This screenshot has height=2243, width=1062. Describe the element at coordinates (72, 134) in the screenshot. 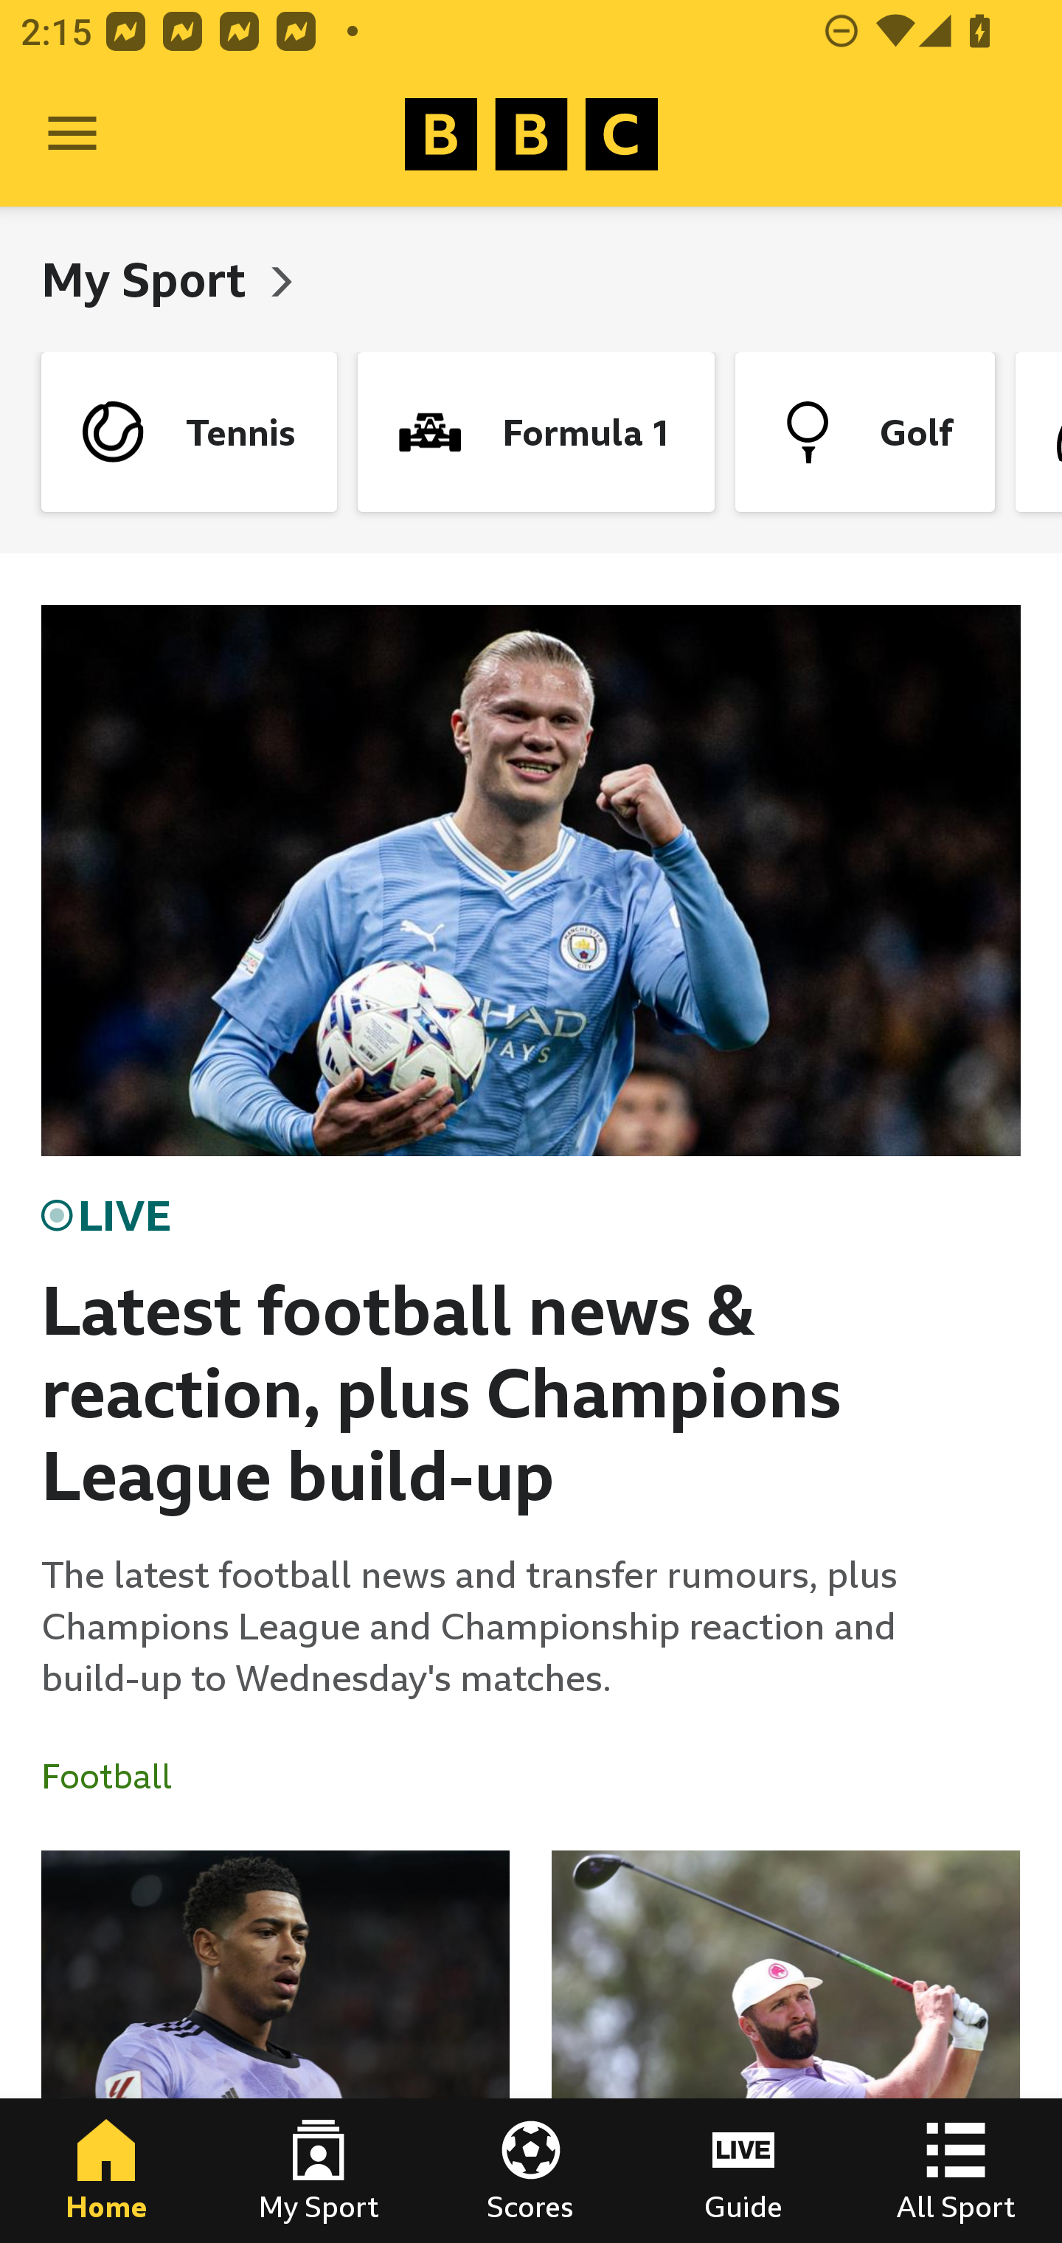

I see `Open Menu` at that location.